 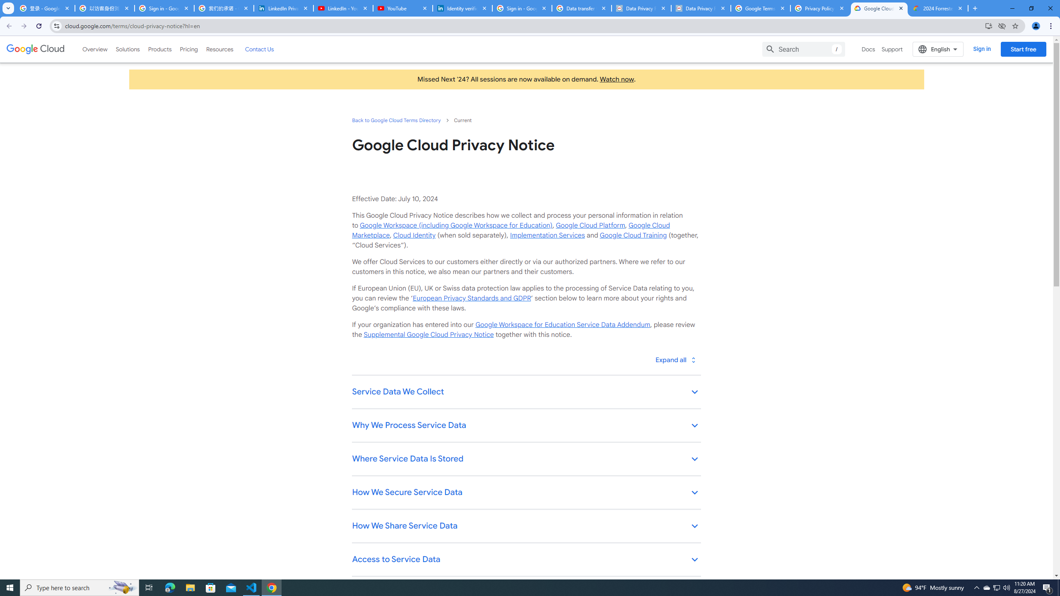 What do you see at coordinates (396, 120) in the screenshot?
I see `Back to Google Cloud Terms Directory` at bounding box center [396, 120].